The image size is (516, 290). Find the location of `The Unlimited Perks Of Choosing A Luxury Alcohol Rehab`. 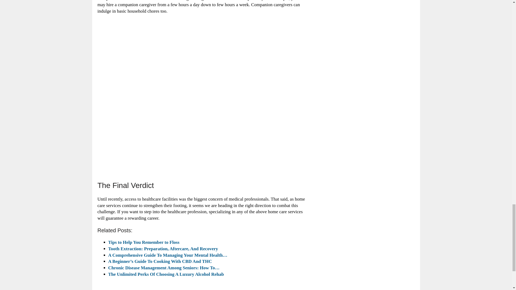

The Unlimited Perks Of Choosing A Luxury Alcohol Rehab is located at coordinates (166, 274).